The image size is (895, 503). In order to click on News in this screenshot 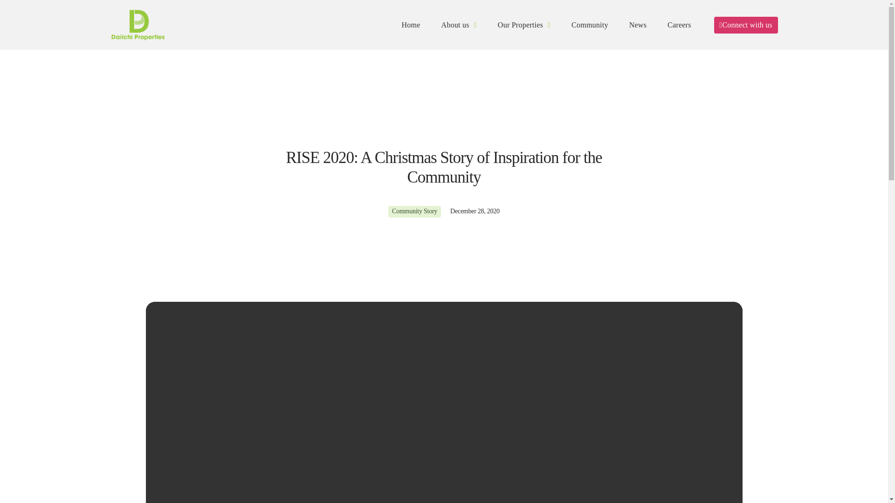, I will do `click(638, 25)`.